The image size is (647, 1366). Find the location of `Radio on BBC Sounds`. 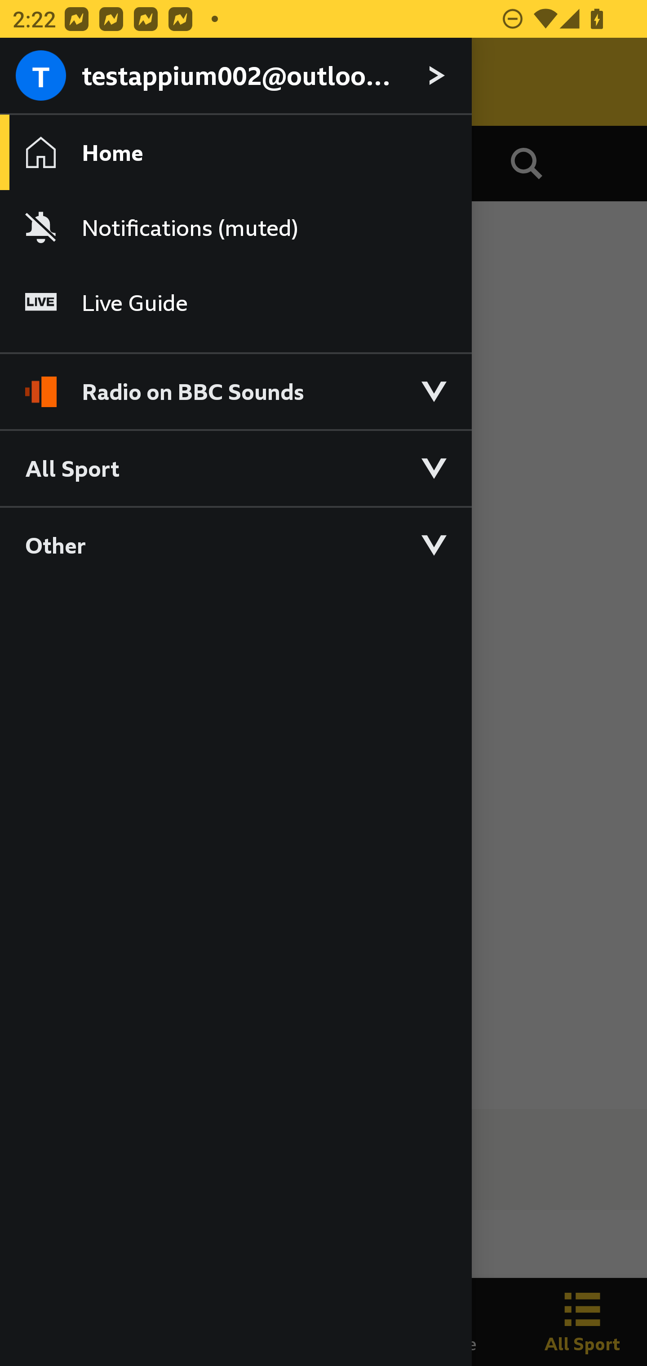

Radio on BBC Sounds is located at coordinates (235, 384).